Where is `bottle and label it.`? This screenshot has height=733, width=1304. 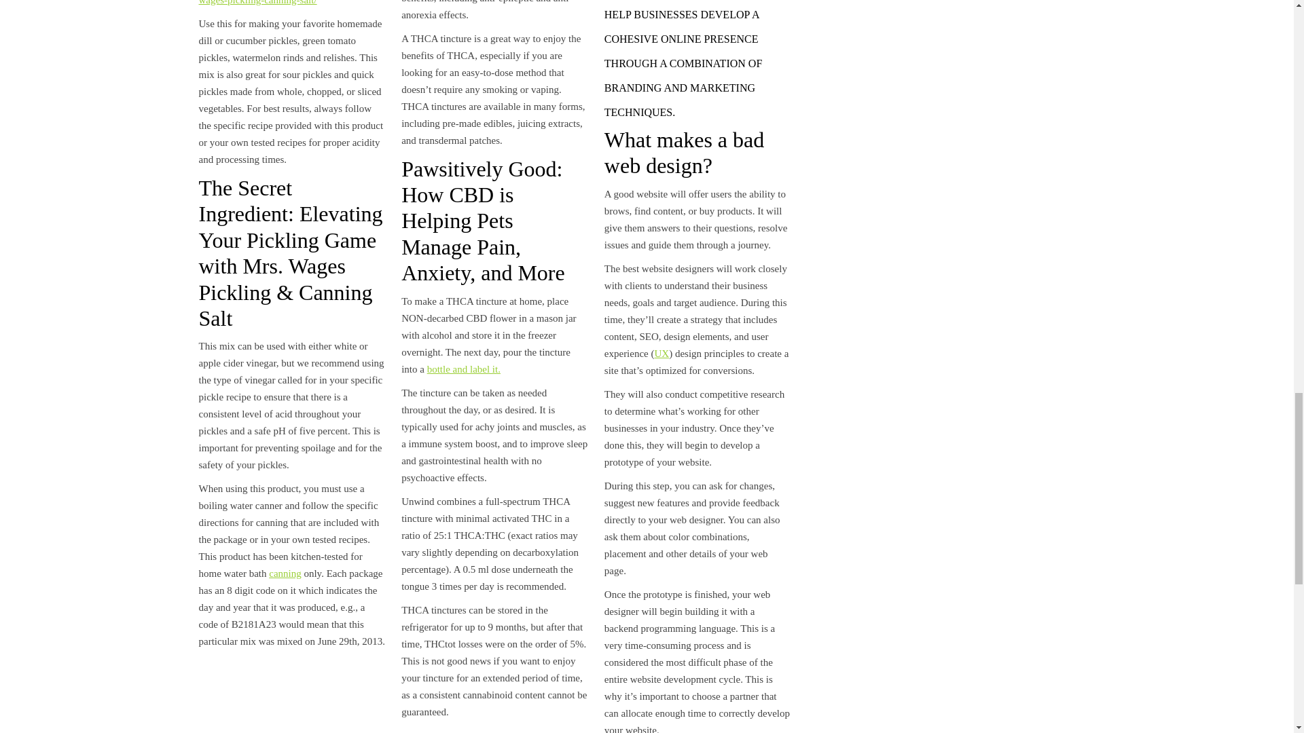
bottle and label it. is located at coordinates (464, 369).